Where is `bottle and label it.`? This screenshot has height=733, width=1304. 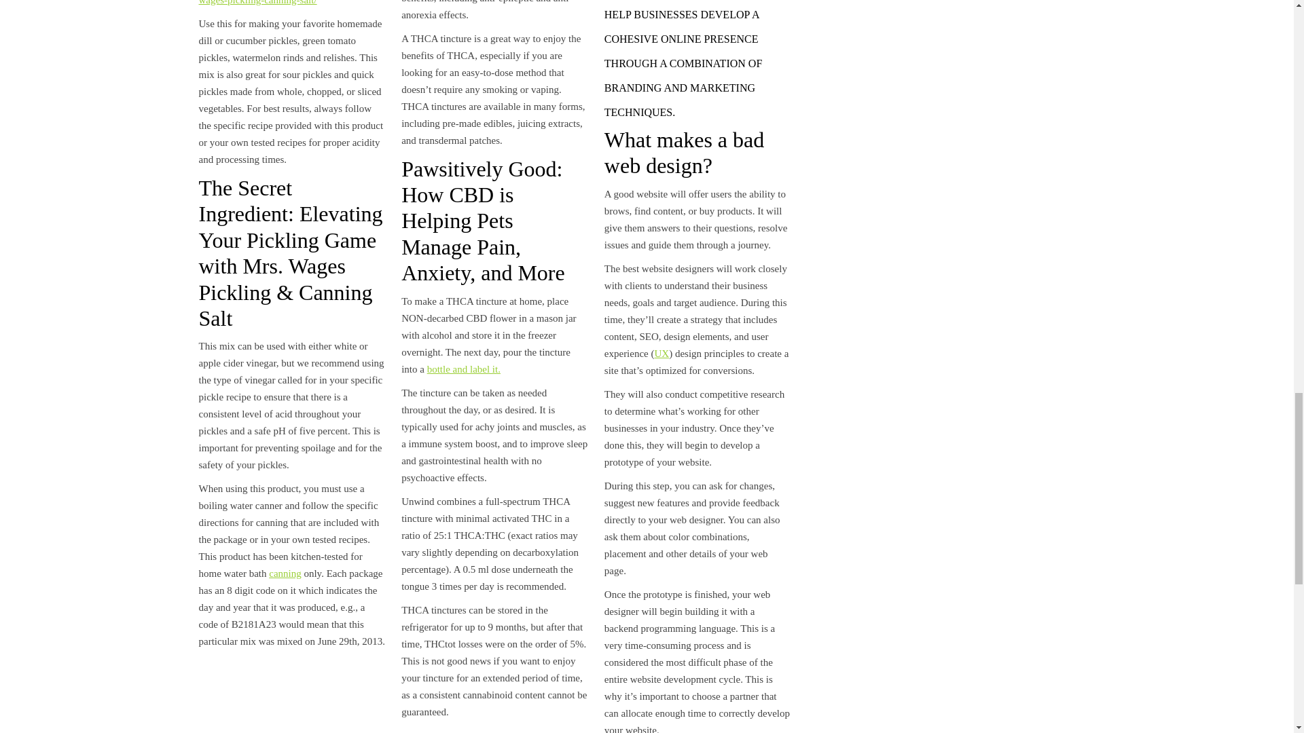
bottle and label it. is located at coordinates (464, 369).